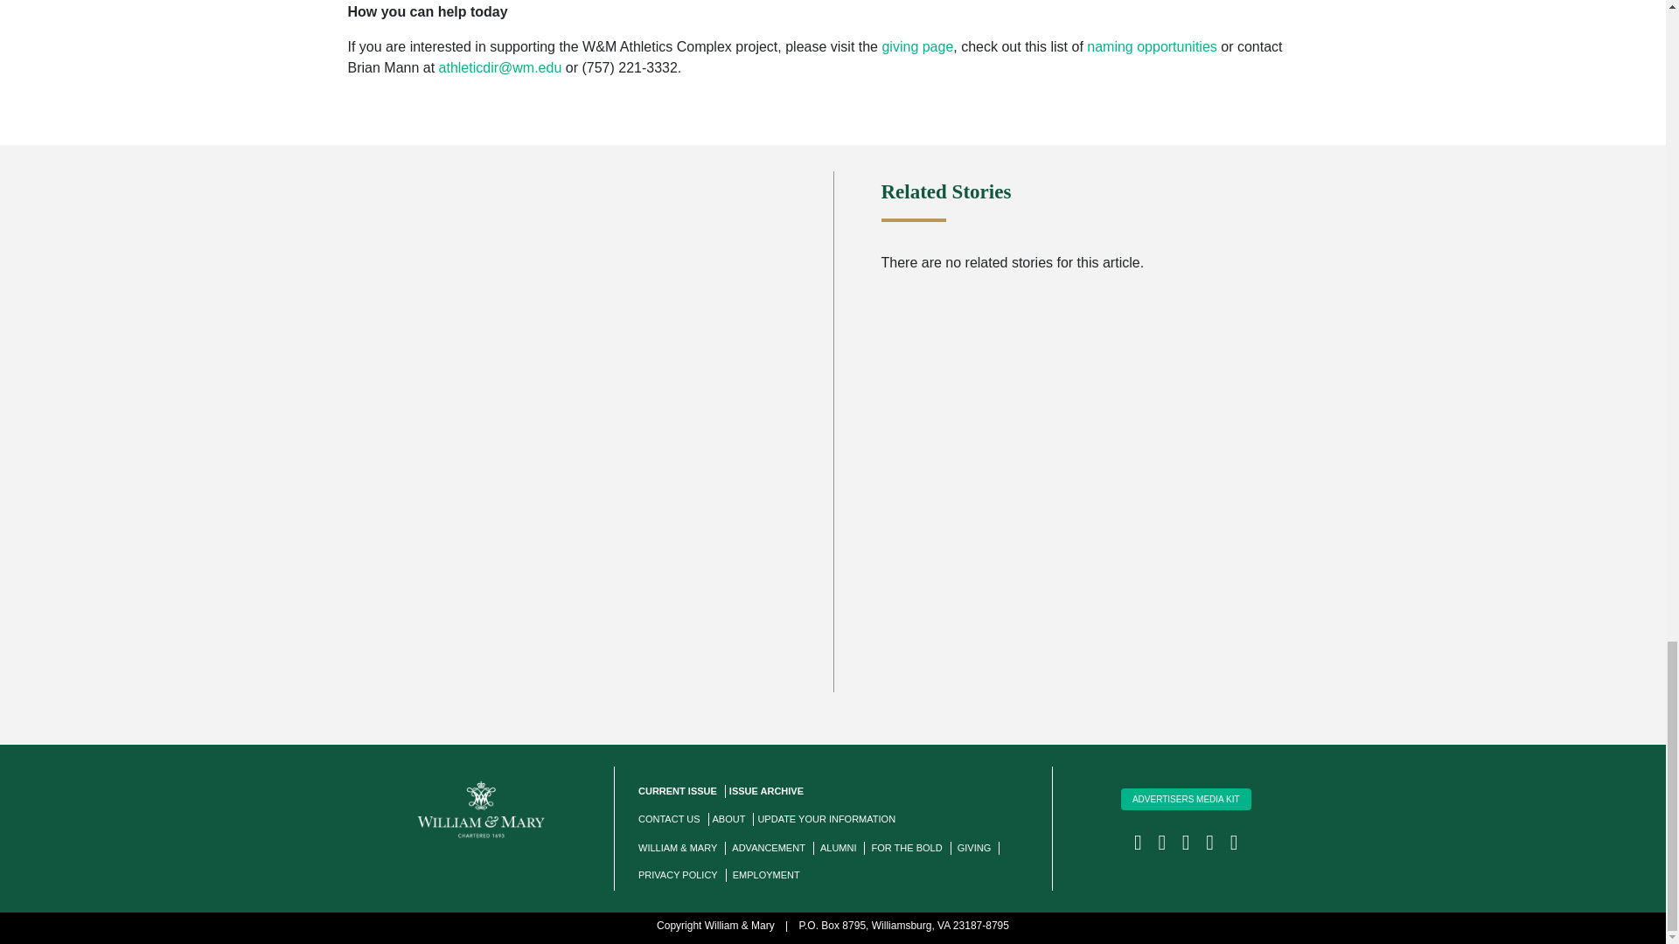  I want to click on naming opportunities, so click(1152, 46).